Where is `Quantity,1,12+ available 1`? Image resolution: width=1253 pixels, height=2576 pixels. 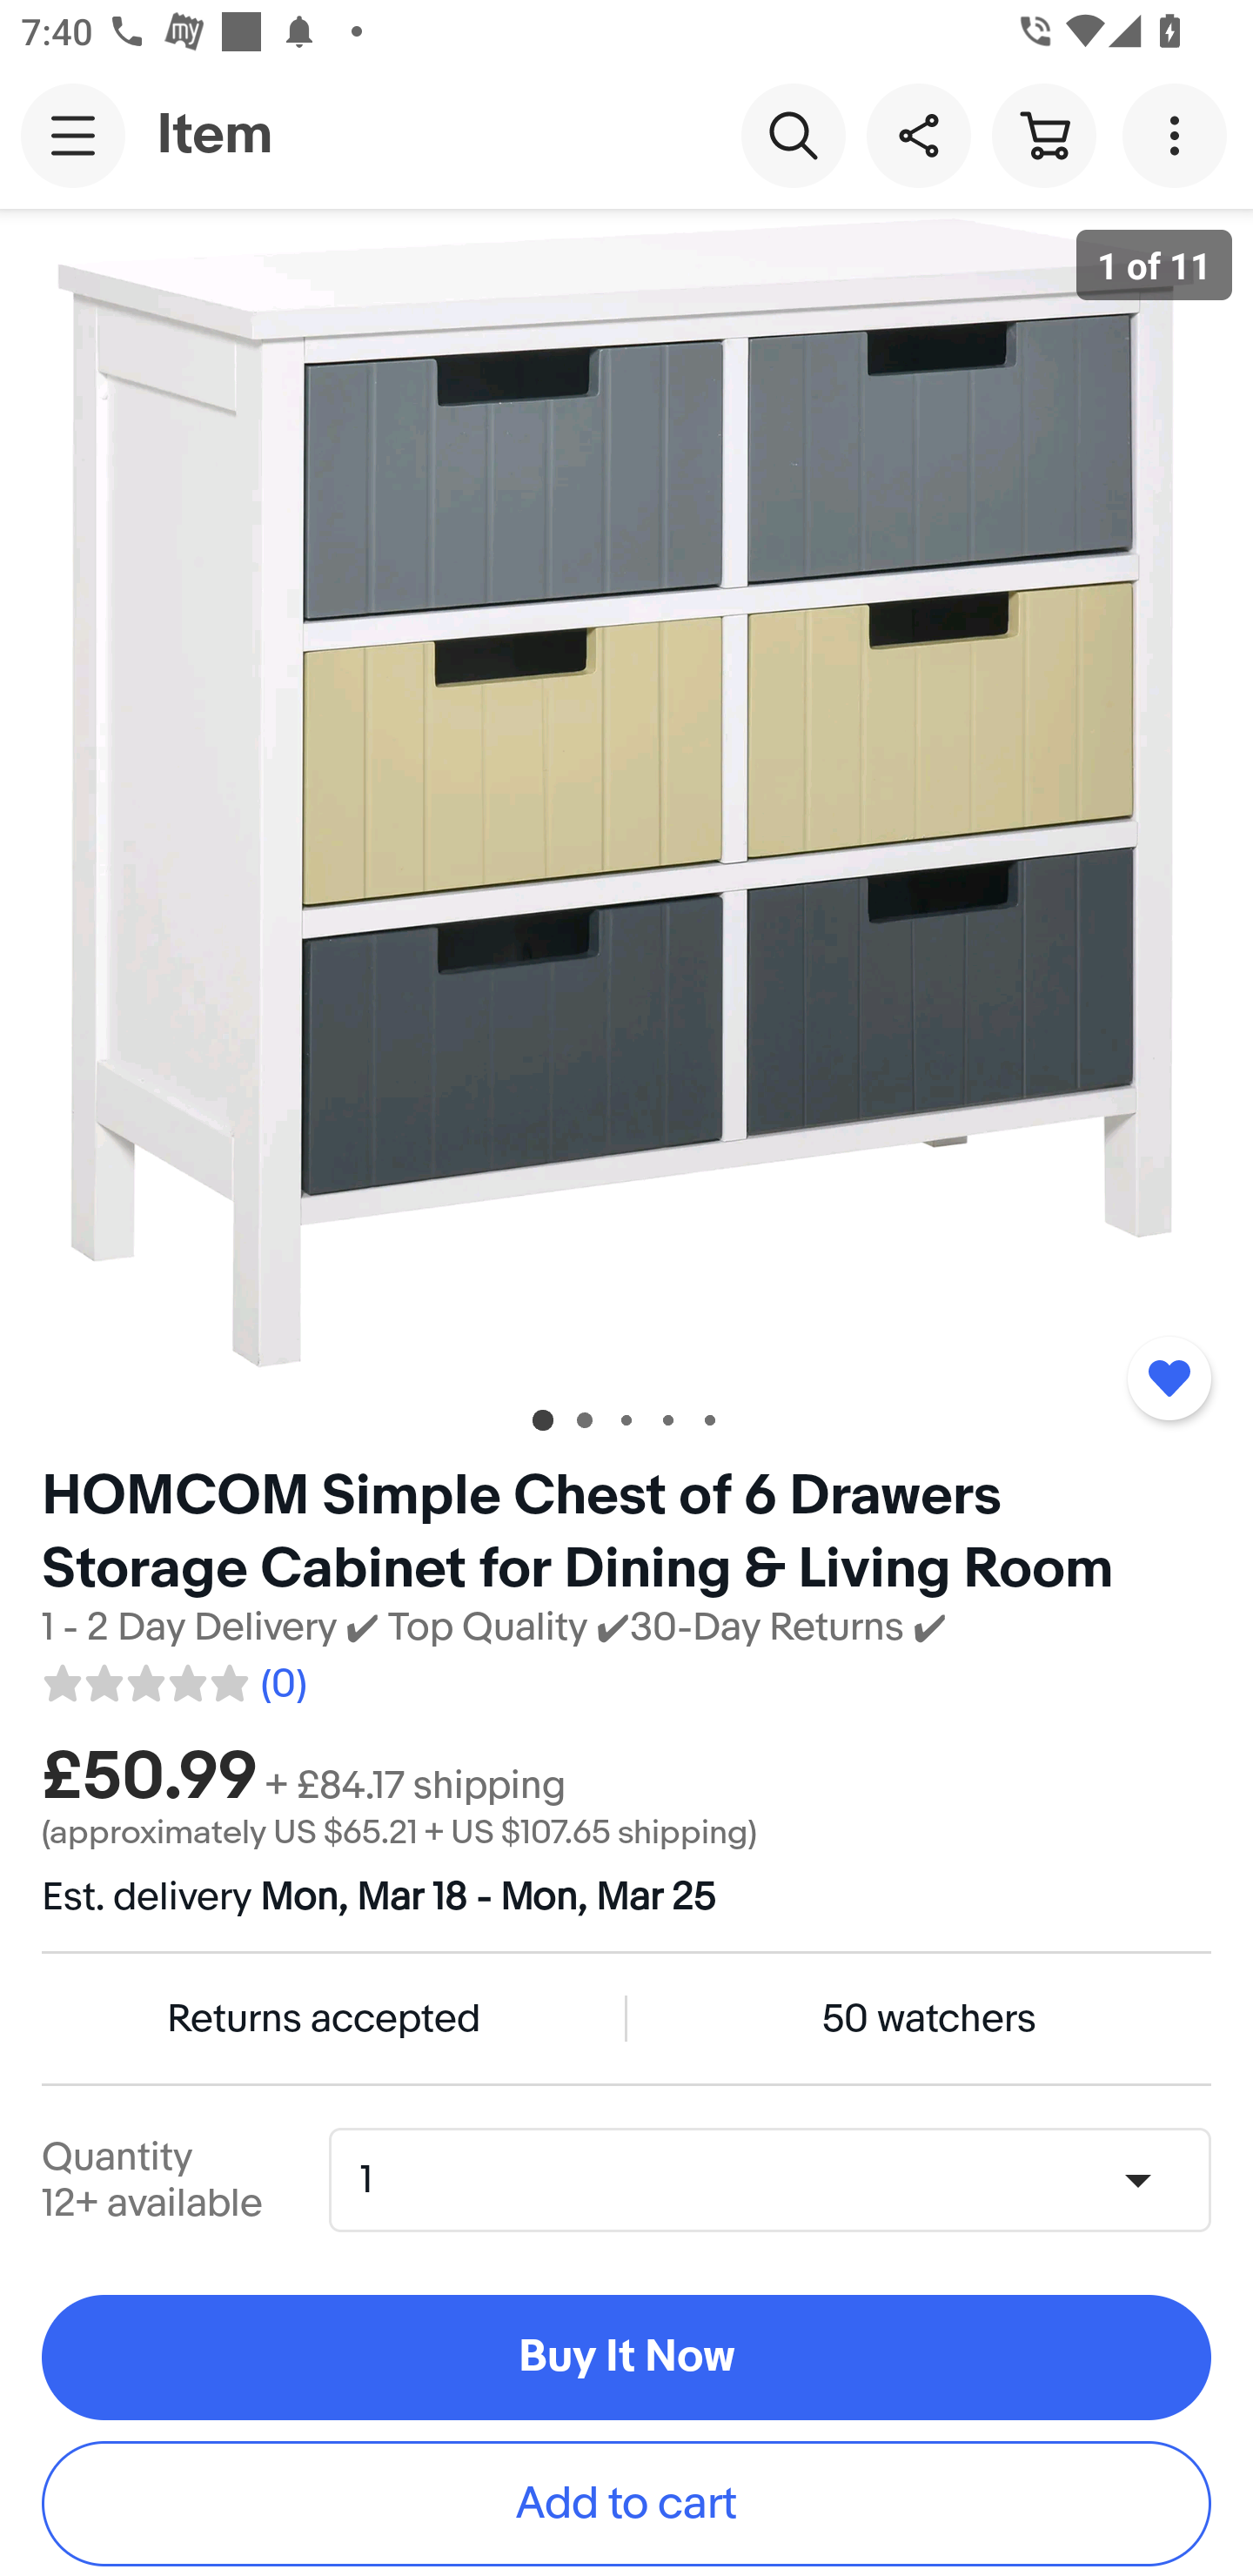 Quantity,1,12+ available 1 is located at coordinates (780, 2179).